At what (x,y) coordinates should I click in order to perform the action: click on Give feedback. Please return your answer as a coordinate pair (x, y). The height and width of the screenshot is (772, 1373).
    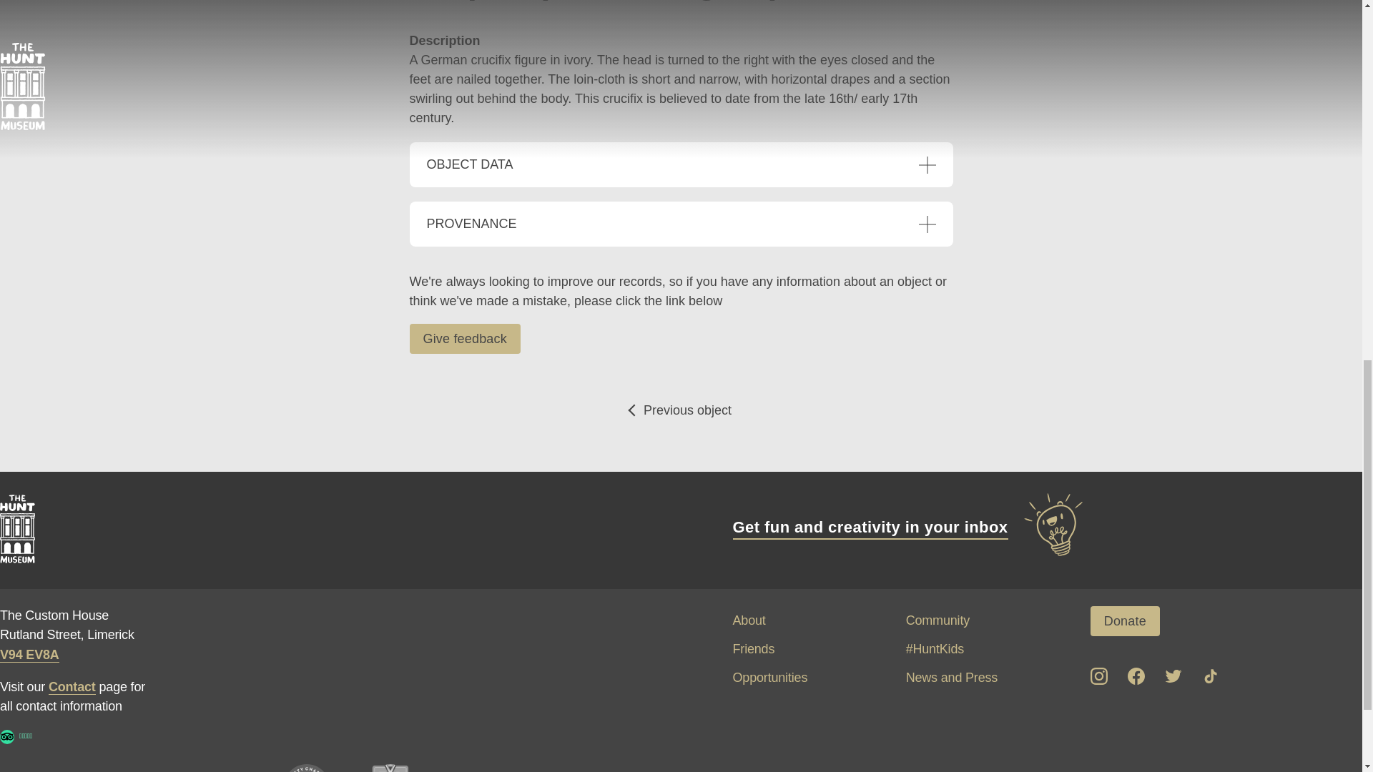
    Looking at the image, I should click on (465, 338).